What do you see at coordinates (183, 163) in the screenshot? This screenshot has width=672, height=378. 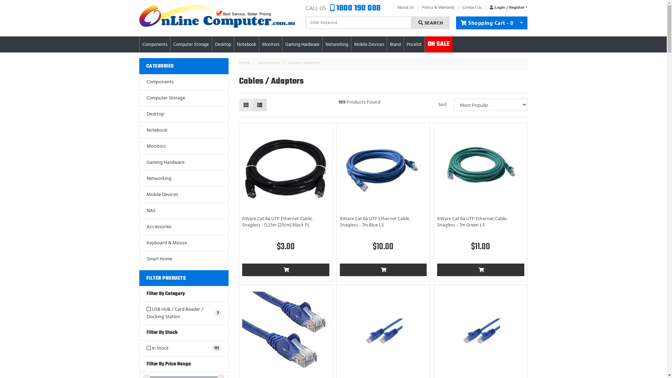 I see `Gaming Hardware` at bounding box center [183, 163].